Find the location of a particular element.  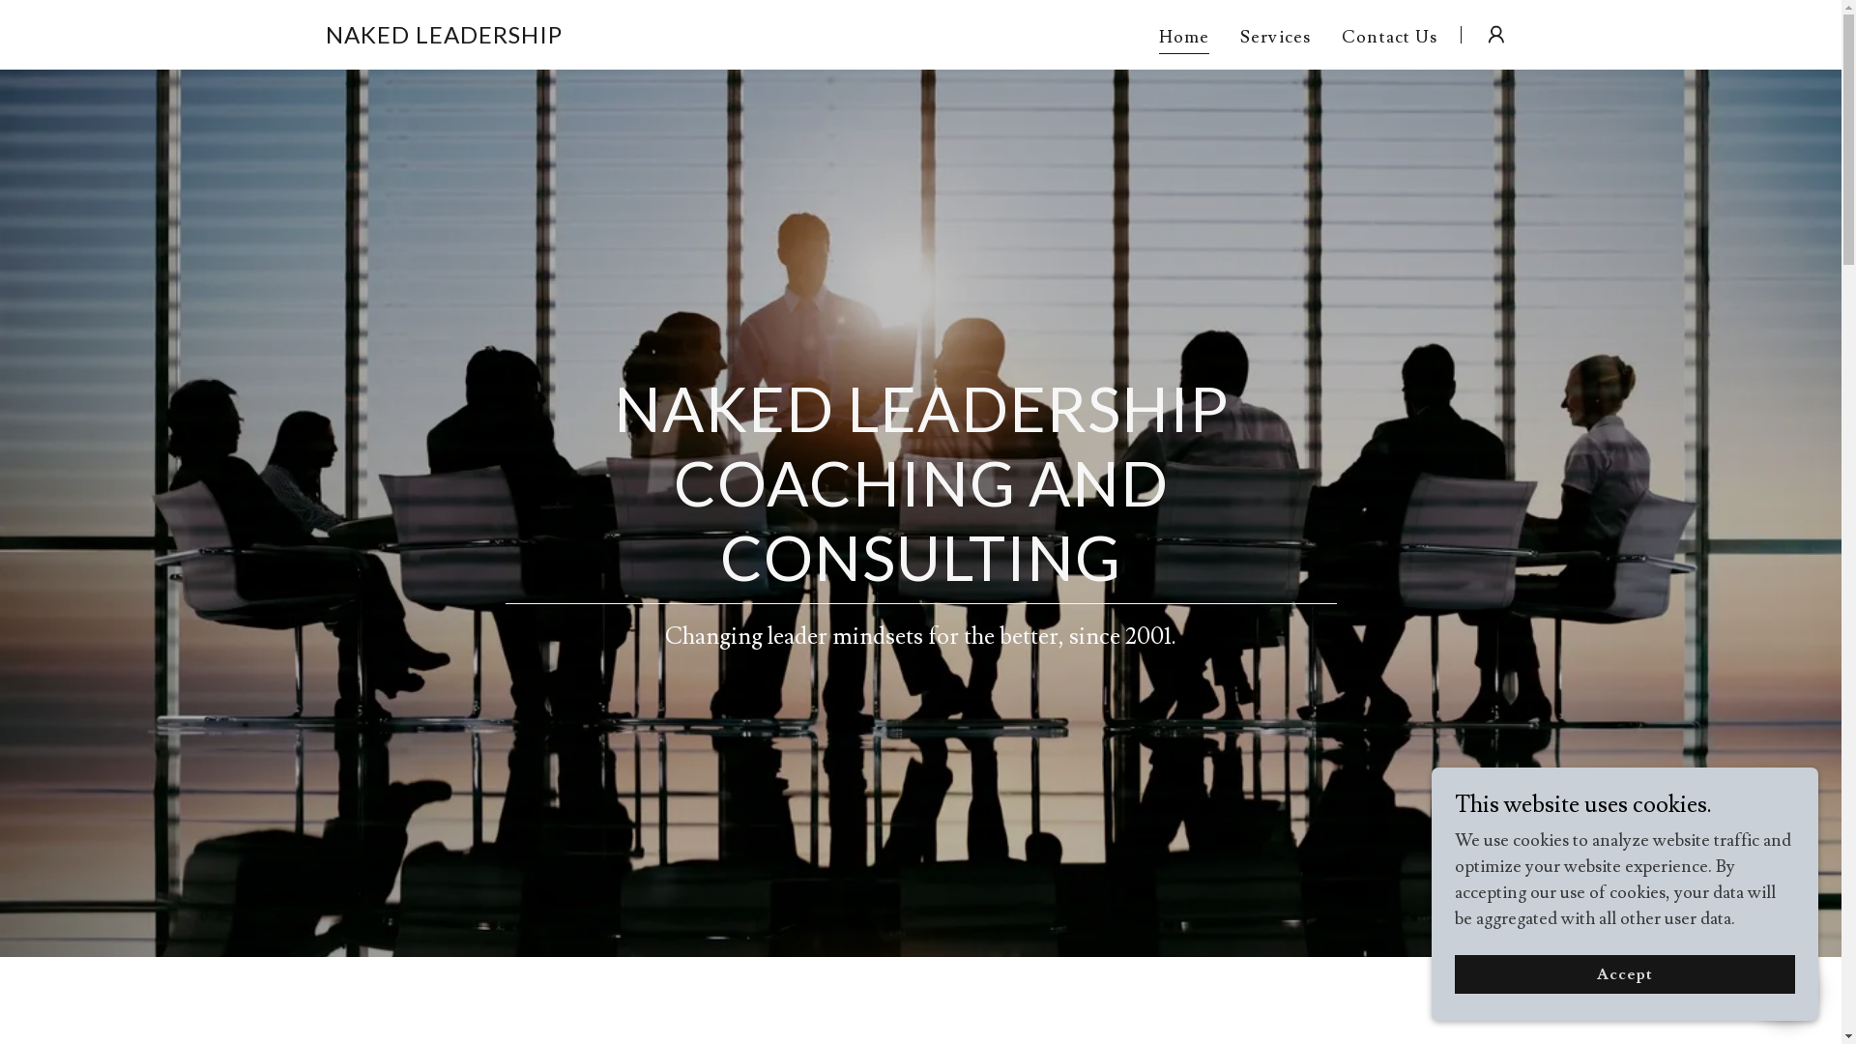

Accept is located at coordinates (1625, 974).